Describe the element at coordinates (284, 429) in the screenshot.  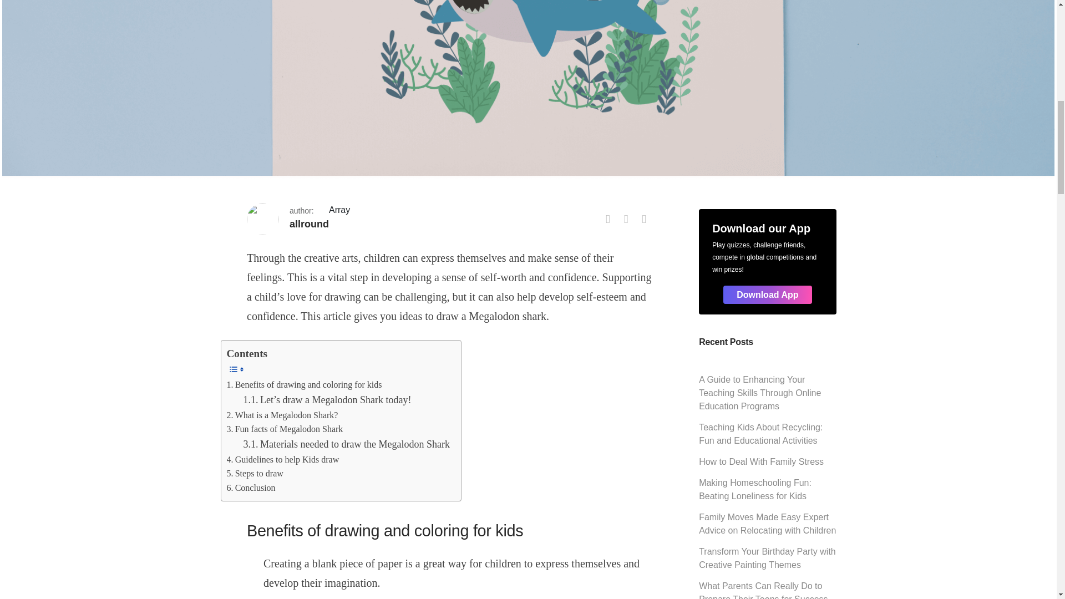
I see `Fun facts of Megalodon Shark` at that location.